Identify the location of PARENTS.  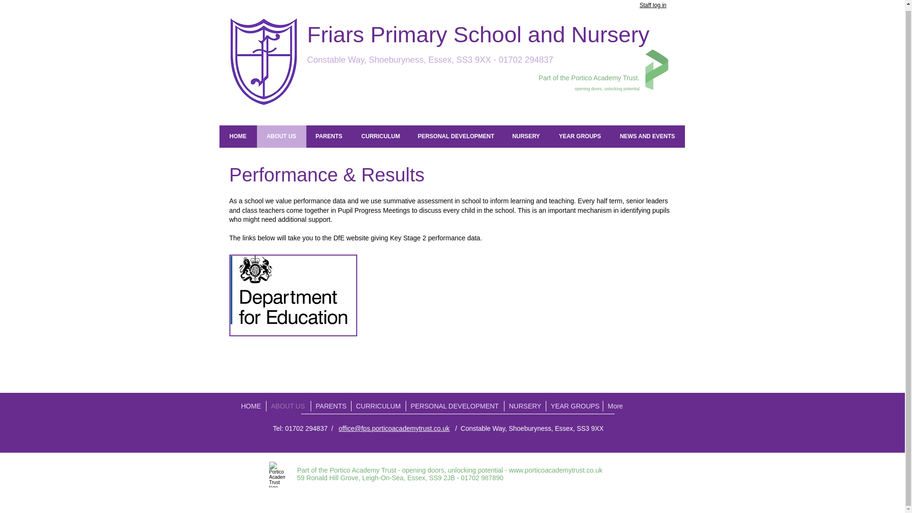
(328, 136).